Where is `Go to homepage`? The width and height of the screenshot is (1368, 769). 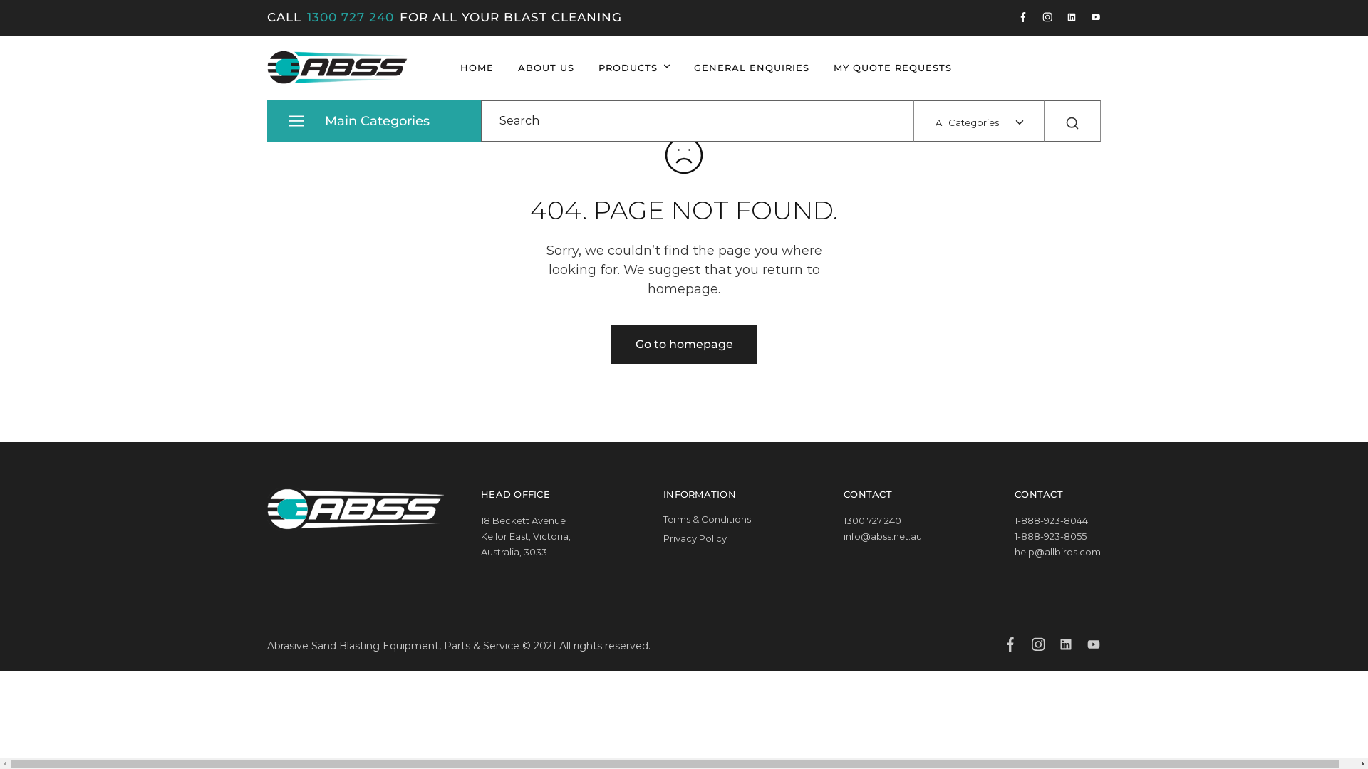
Go to homepage is located at coordinates (684, 345).